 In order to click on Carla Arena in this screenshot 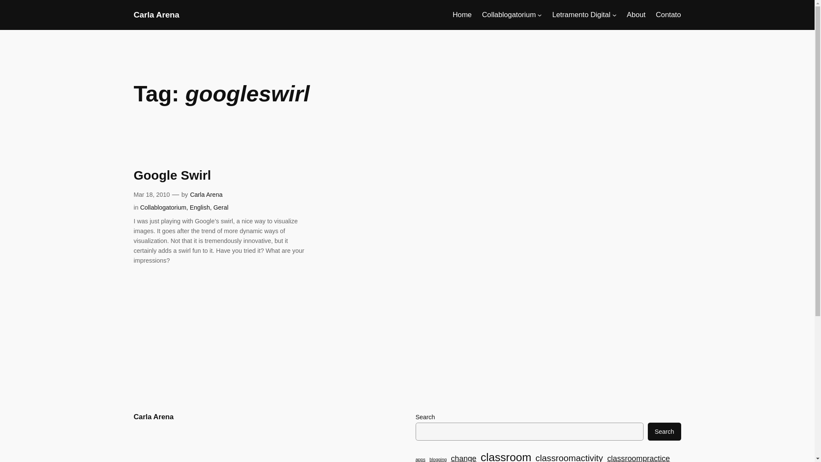, I will do `click(153, 417)`.